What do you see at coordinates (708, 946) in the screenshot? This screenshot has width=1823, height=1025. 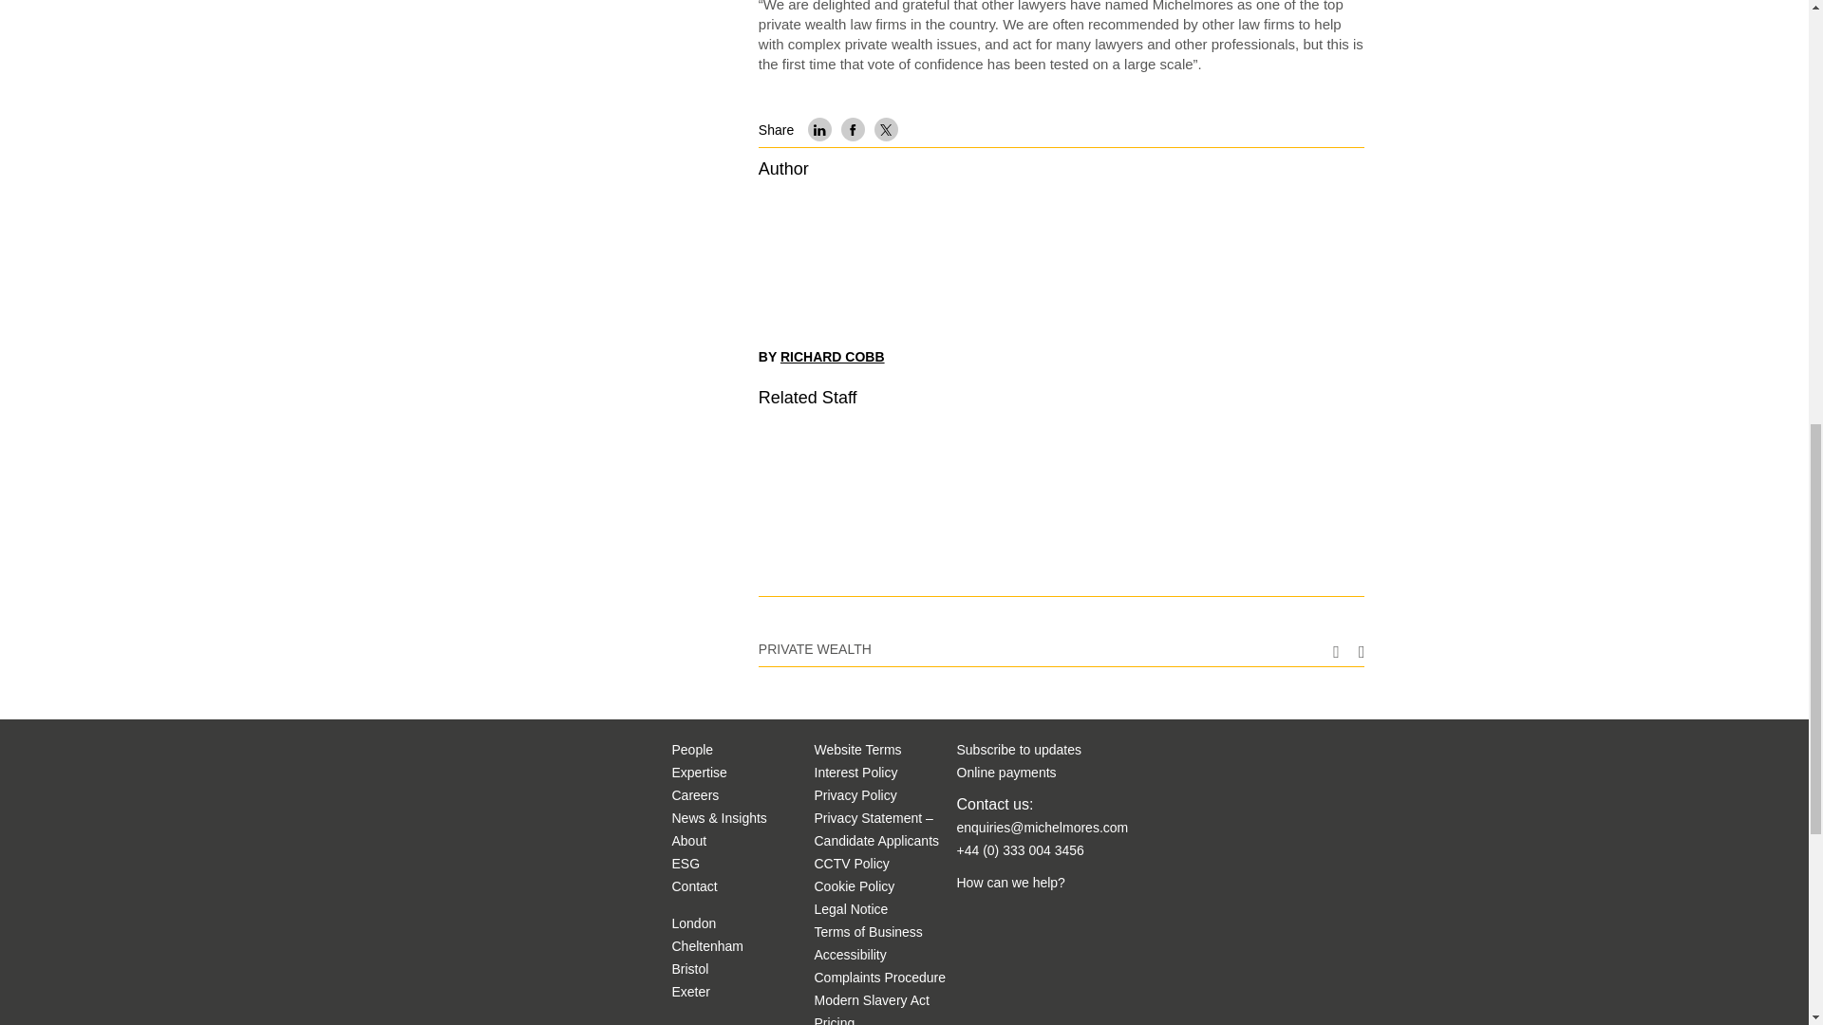 I see `Cheltenham` at bounding box center [708, 946].